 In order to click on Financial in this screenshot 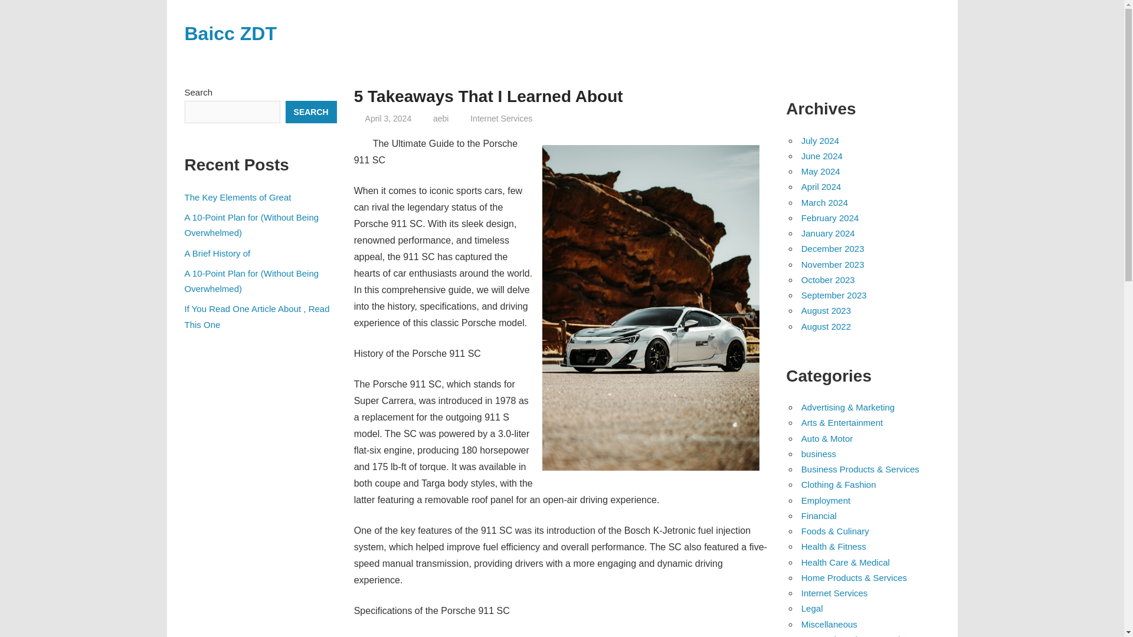, I will do `click(819, 515)`.